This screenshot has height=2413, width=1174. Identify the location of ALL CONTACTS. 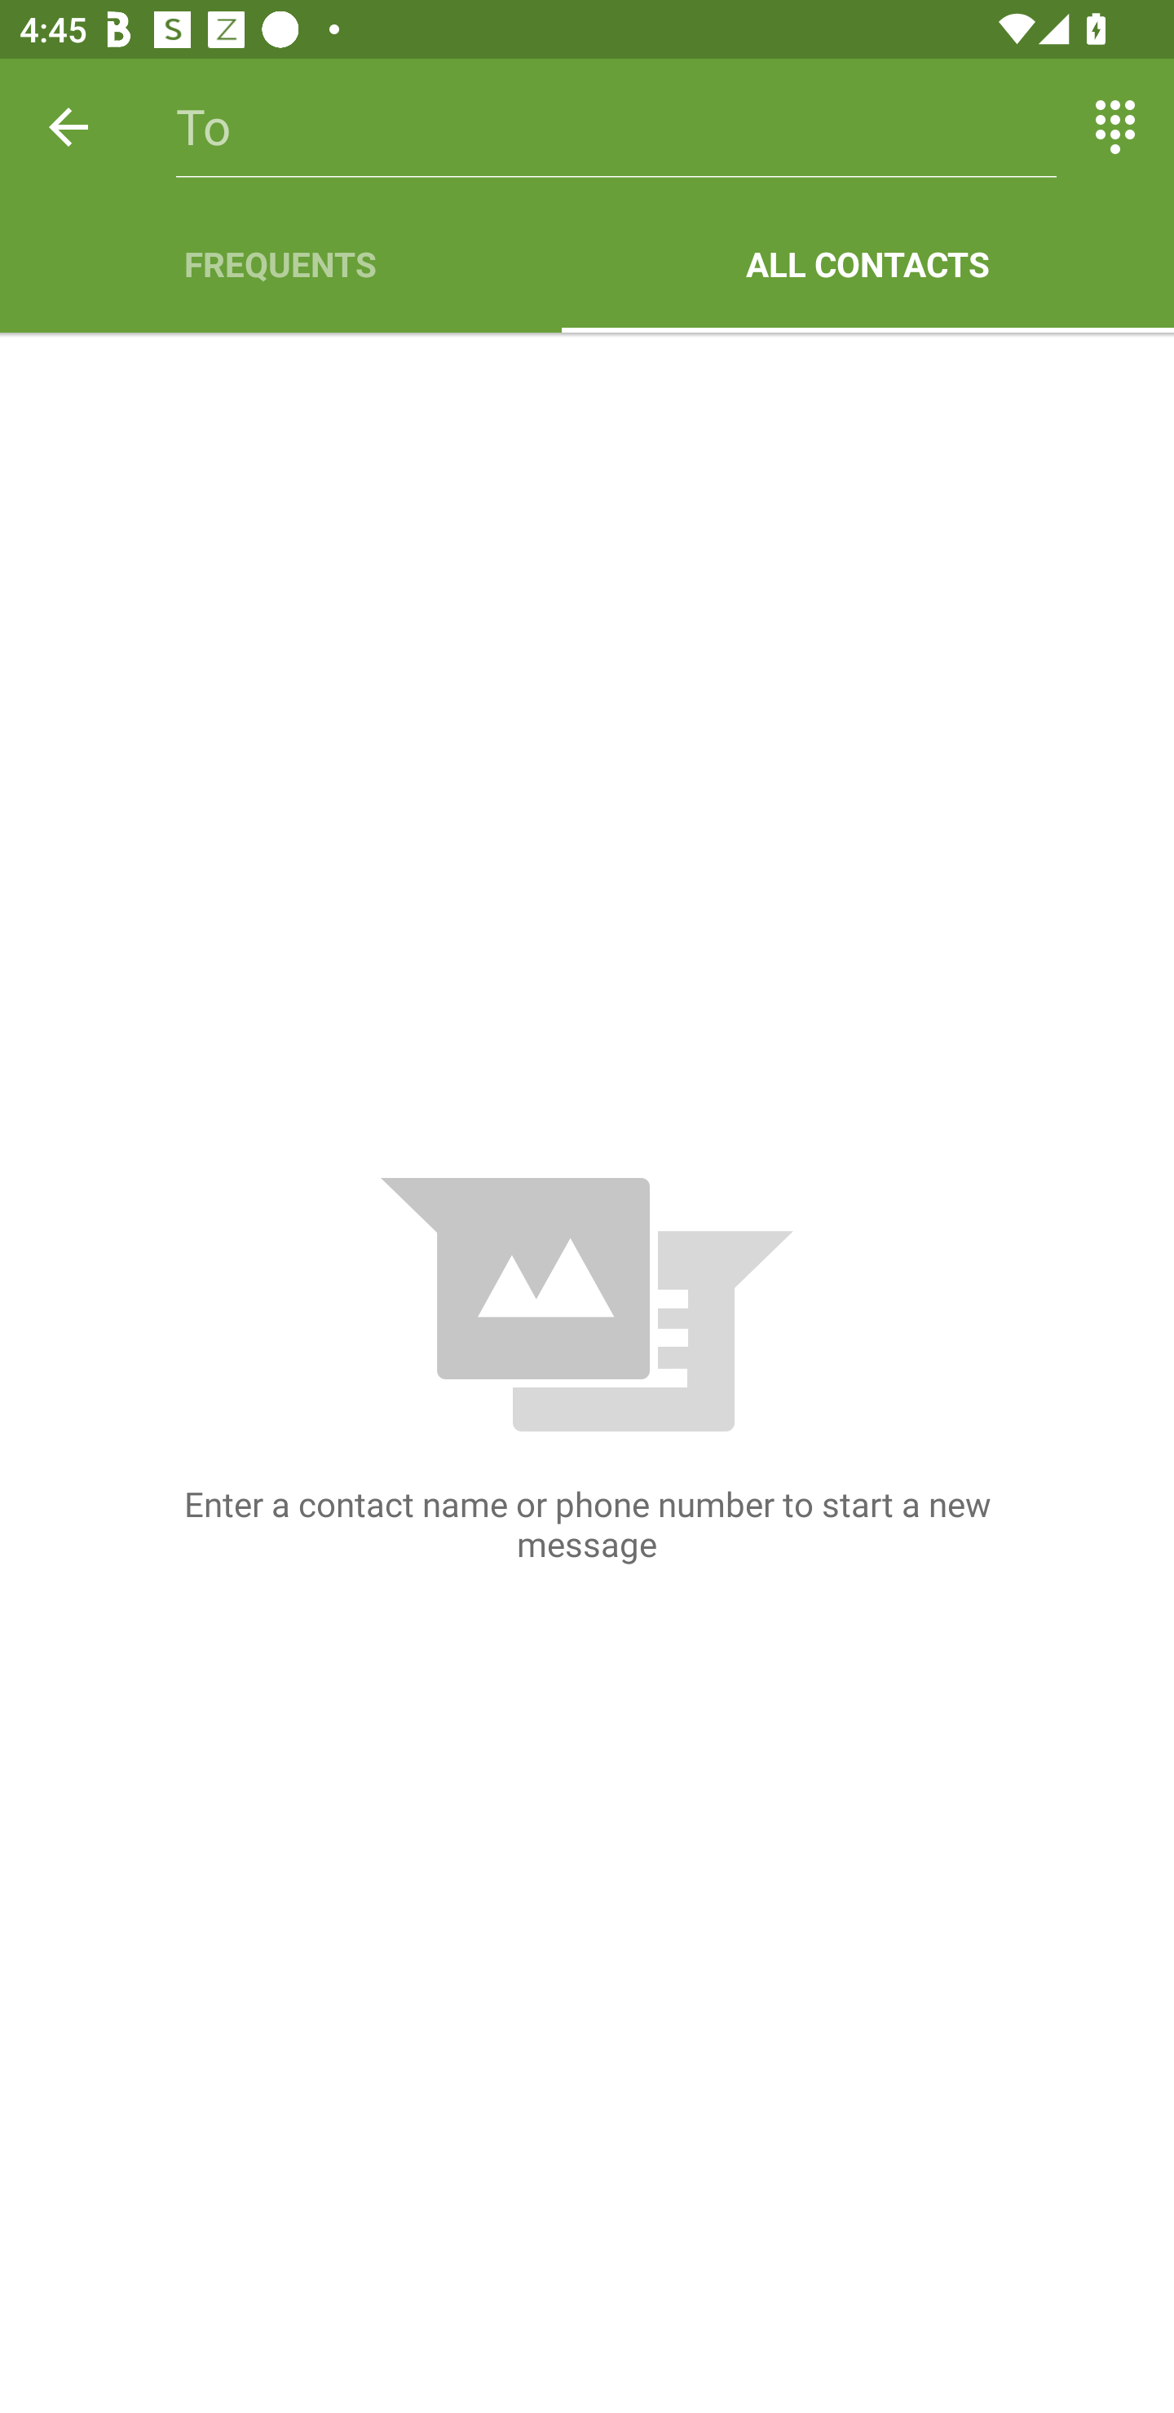
(867, 264).